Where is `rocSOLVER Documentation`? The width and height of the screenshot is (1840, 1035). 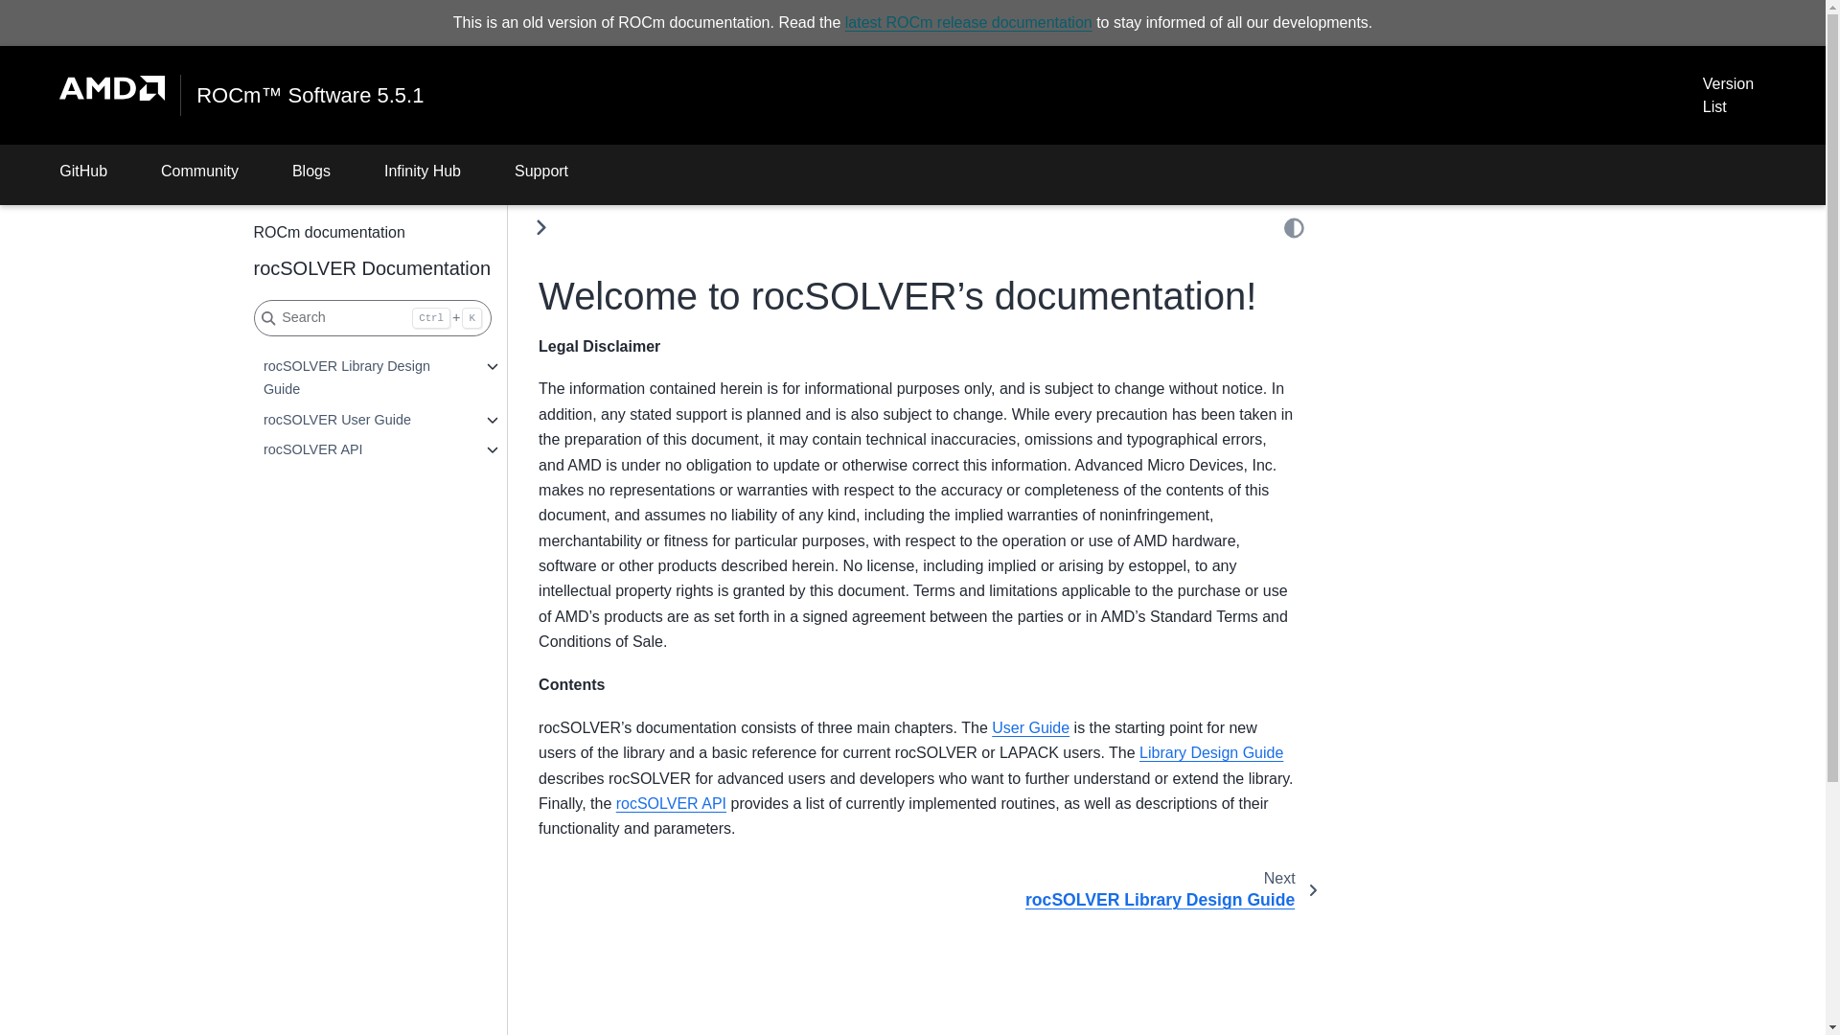 rocSOLVER Documentation is located at coordinates (372, 268).